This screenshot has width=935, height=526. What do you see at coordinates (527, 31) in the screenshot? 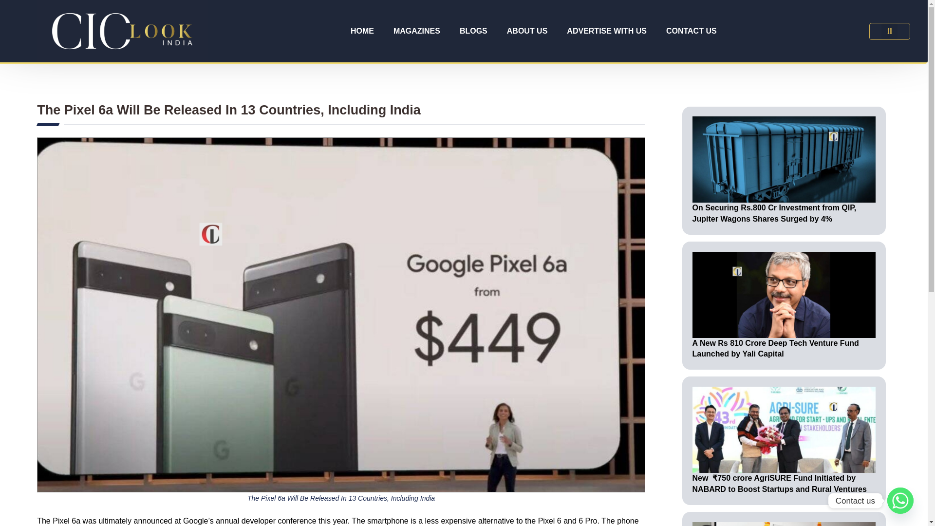
I see `ABOUT US` at bounding box center [527, 31].